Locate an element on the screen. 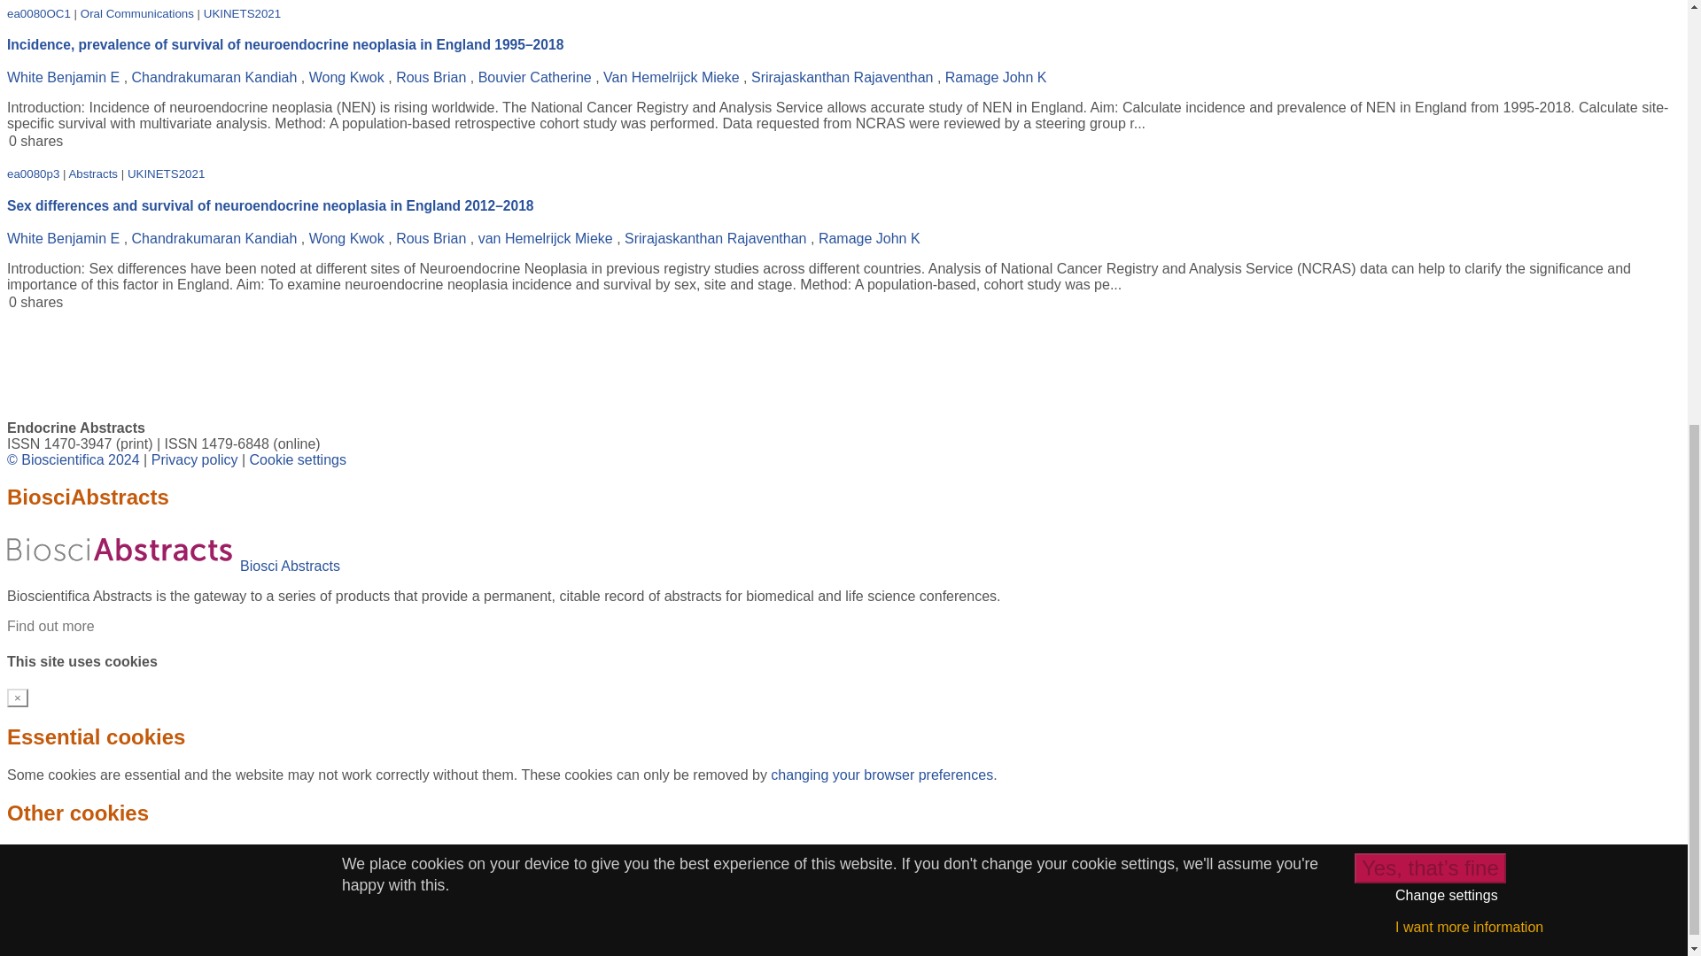 The height and width of the screenshot is (956, 1701). Change settings is located at coordinates (1446, 122).